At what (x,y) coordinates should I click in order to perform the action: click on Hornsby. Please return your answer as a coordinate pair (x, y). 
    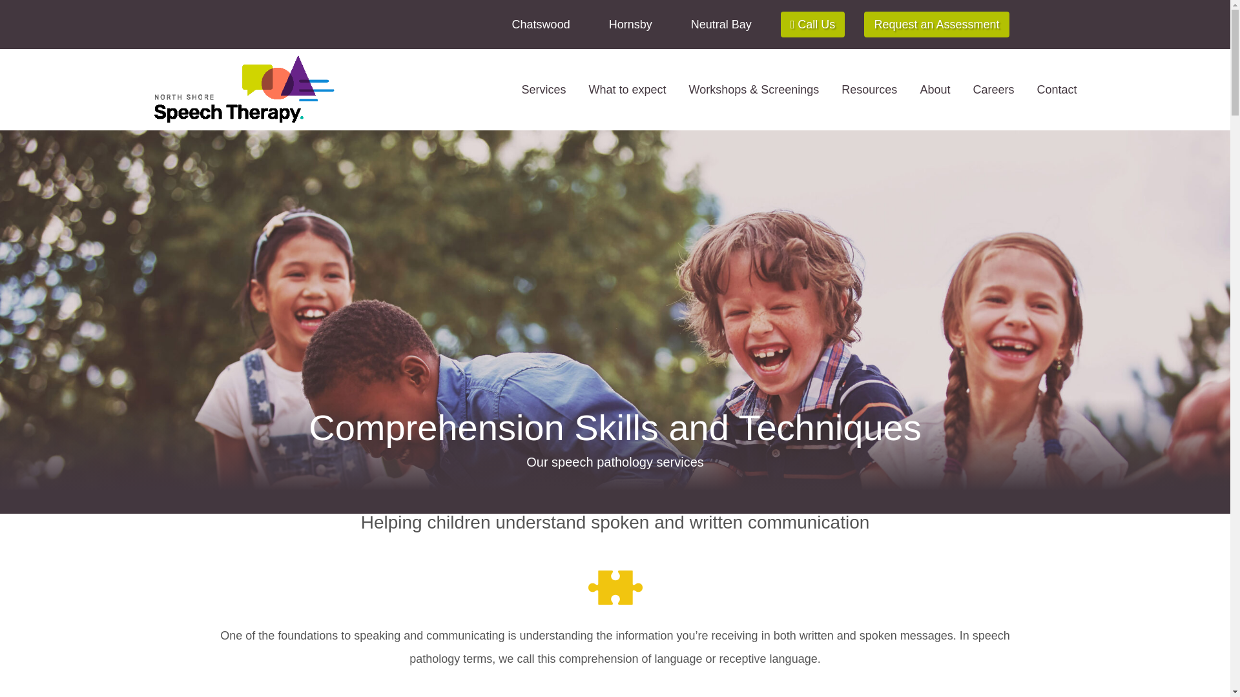
    Looking at the image, I should click on (630, 25).